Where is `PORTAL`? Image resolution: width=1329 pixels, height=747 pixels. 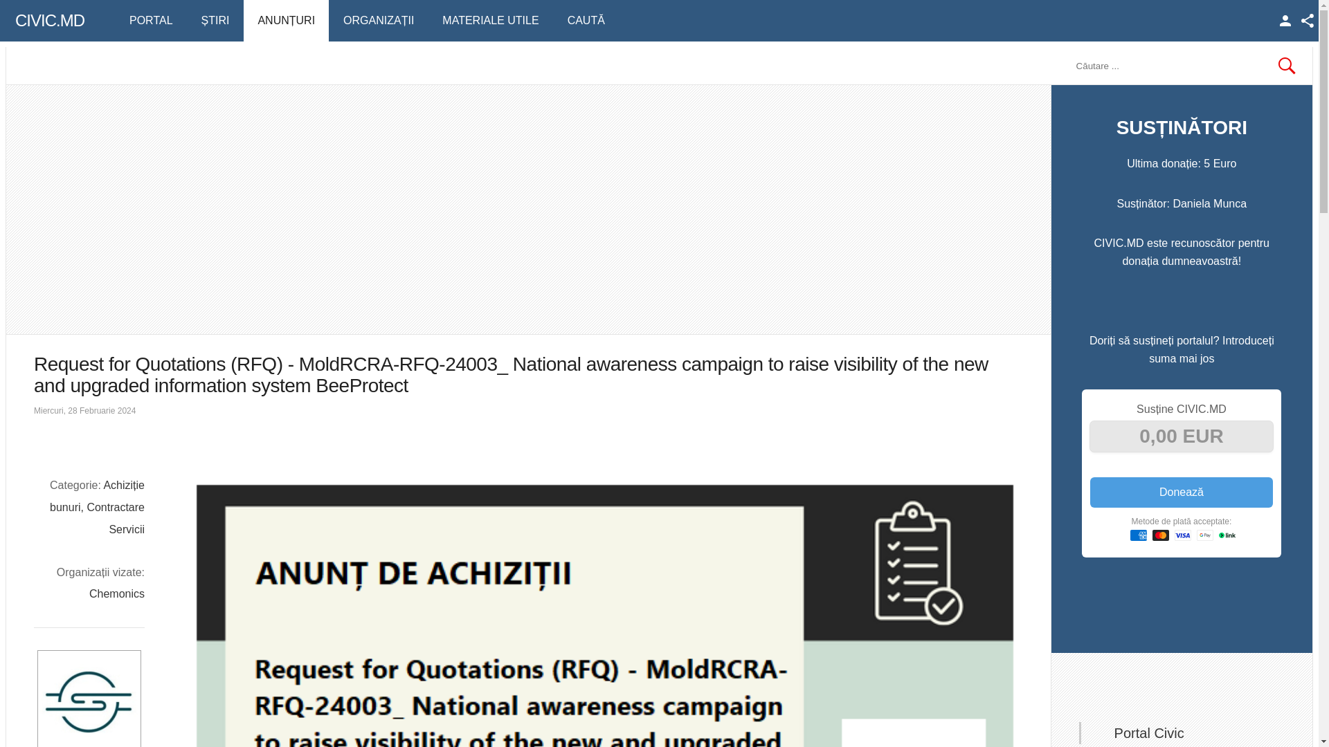 PORTAL is located at coordinates (151, 21).